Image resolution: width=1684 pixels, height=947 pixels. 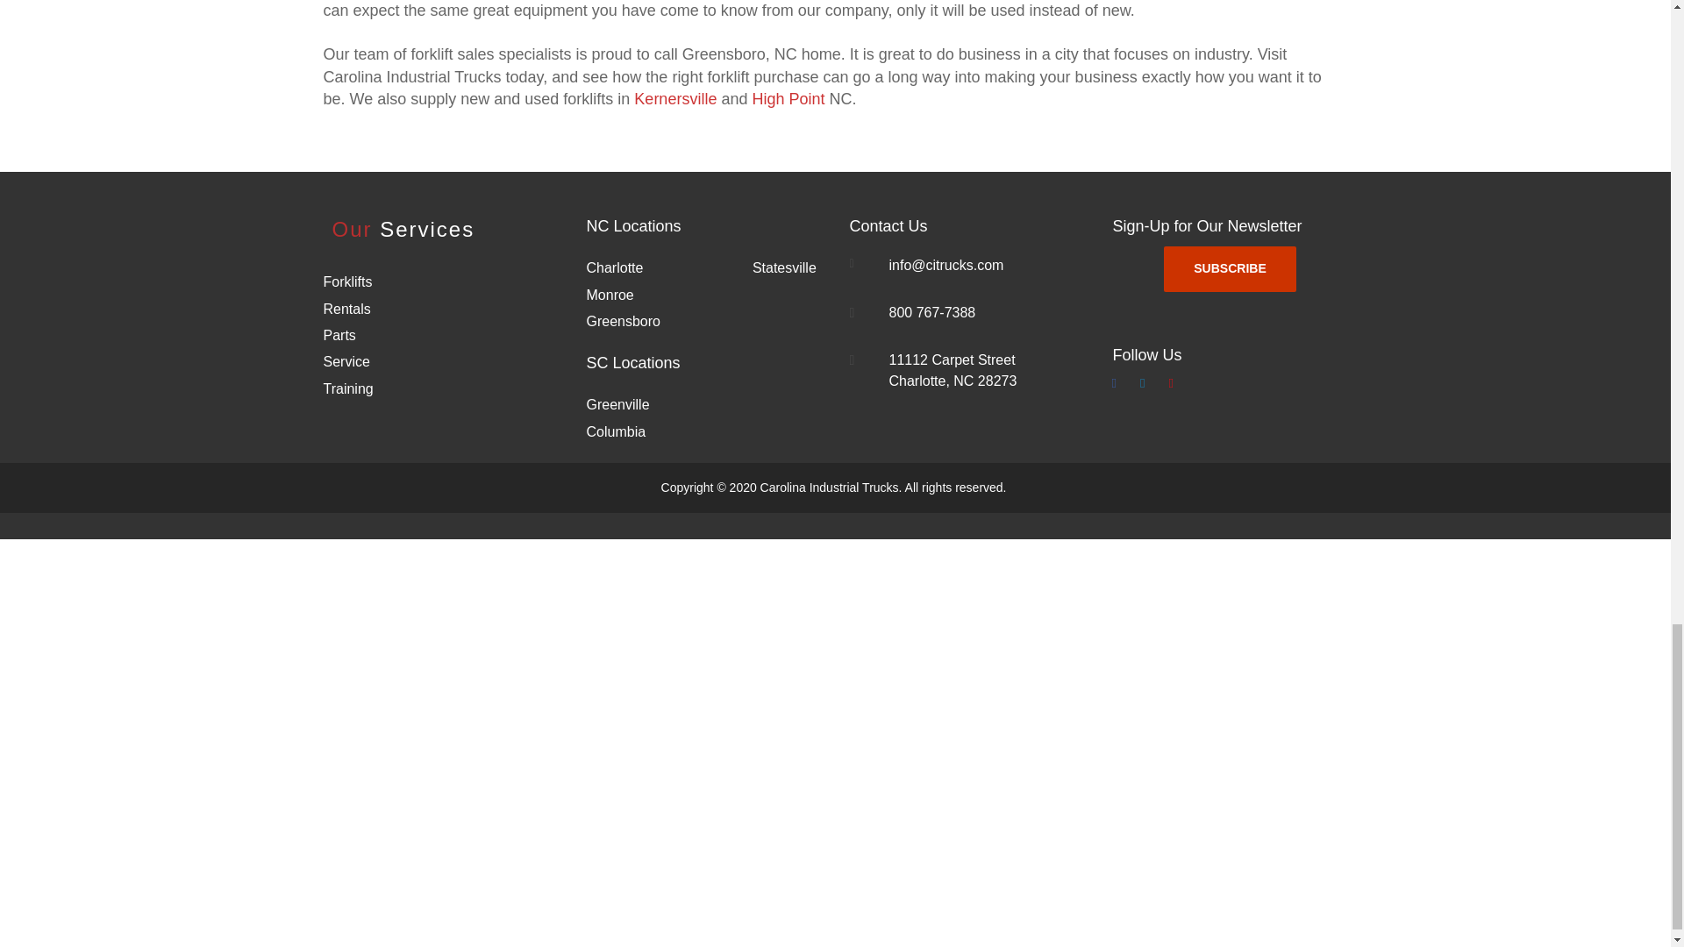 What do you see at coordinates (616, 431) in the screenshot?
I see `Columbia` at bounding box center [616, 431].